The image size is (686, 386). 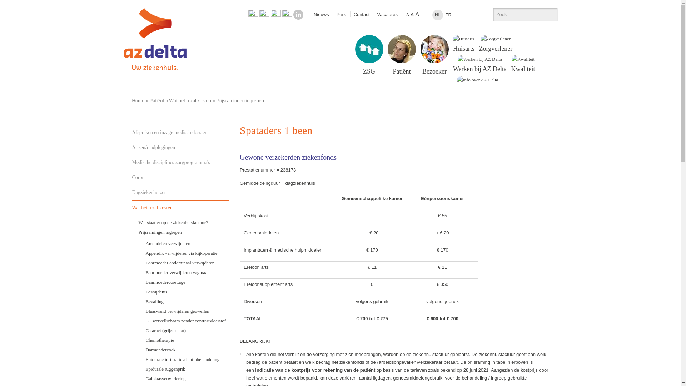 What do you see at coordinates (184, 321) in the screenshot?
I see `CT wervellichaam zonder contrastvloeistof` at bounding box center [184, 321].